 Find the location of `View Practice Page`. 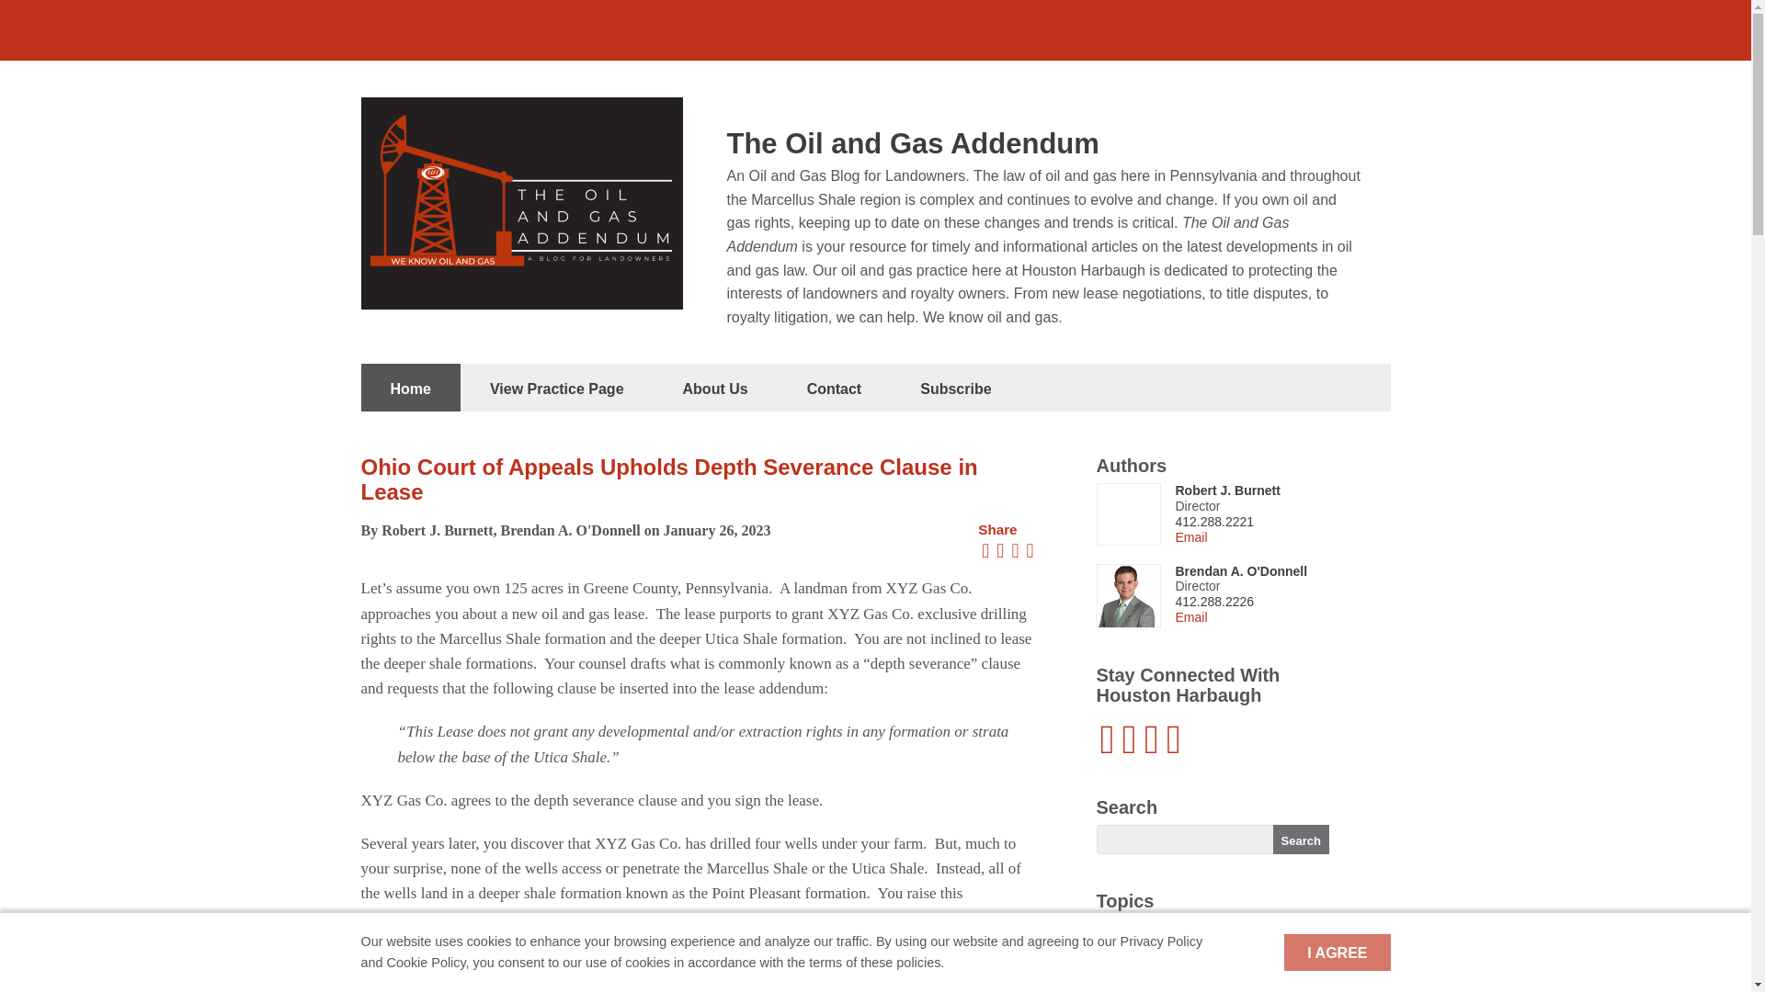

View Practice Page is located at coordinates (557, 388).